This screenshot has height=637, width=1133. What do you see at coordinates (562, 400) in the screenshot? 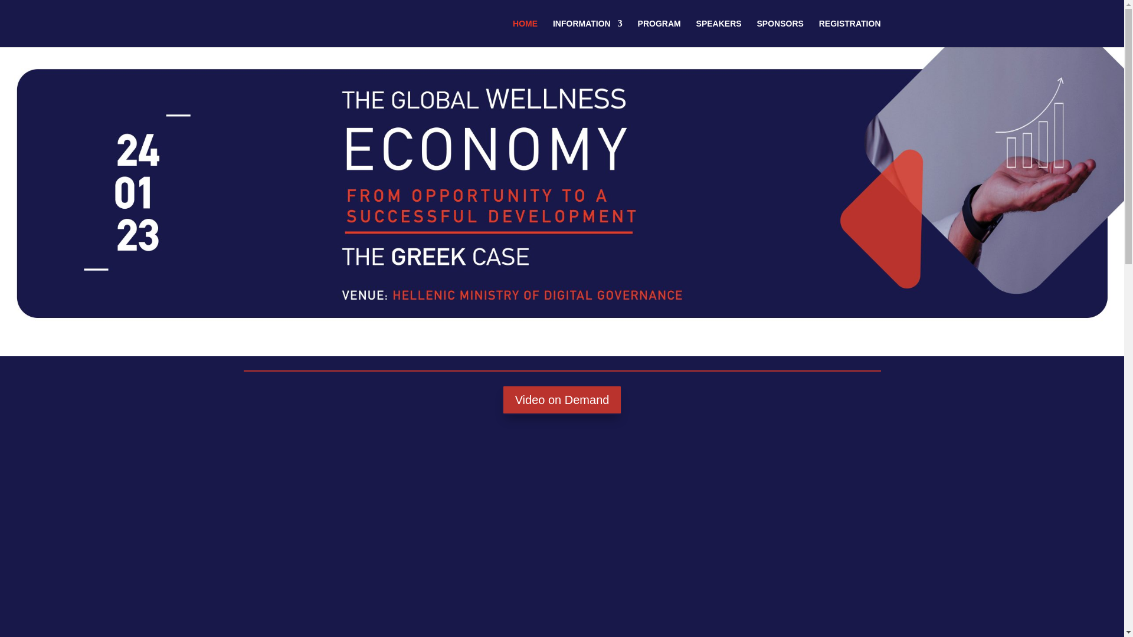
I see `Video on Demand` at bounding box center [562, 400].